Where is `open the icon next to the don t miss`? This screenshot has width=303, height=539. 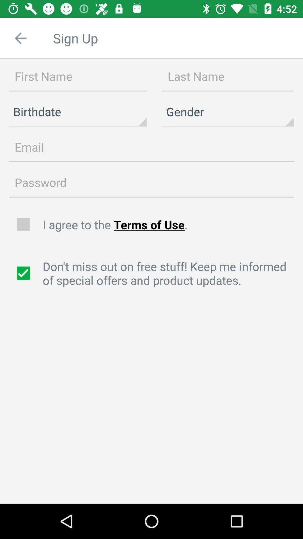 open the icon next to the don t miss is located at coordinates (24, 273).